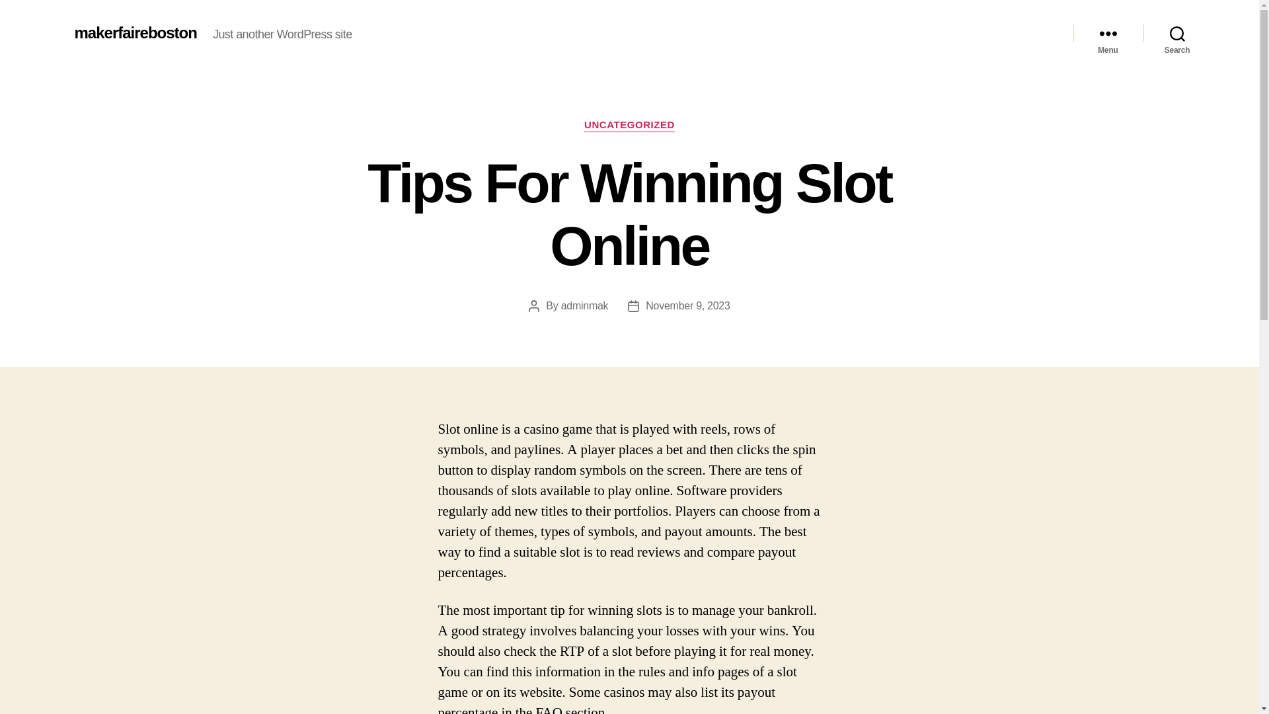 This screenshot has height=714, width=1269. What do you see at coordinates (629, 126) in the screenshot?
I see `UNCATEGORIZED` at bounding box center [629, 126].